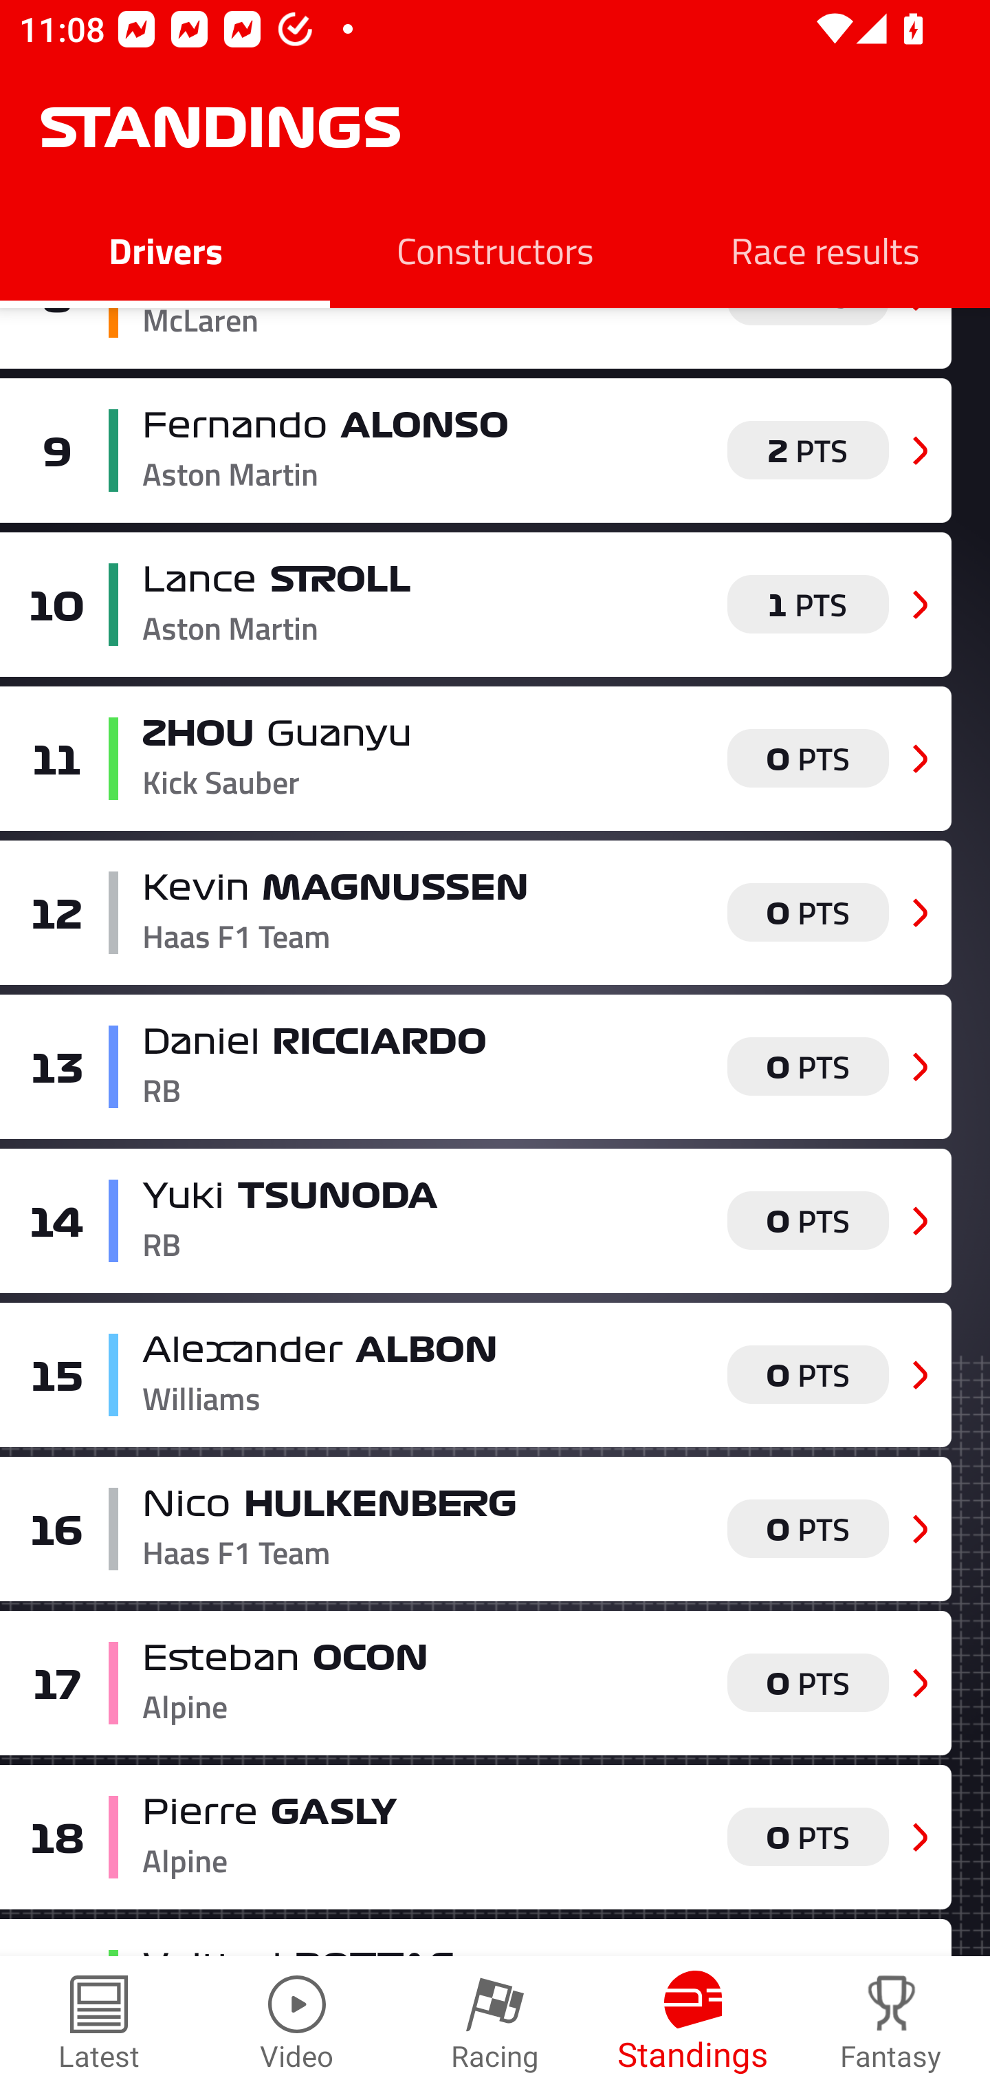 This screenshot has height=2091, width=990. What do you see at coordinates (476, 605) in the screenshot?
I see `10 Lance STROLL Aston Martin 1 PTS` at bounding box center [476, 605].